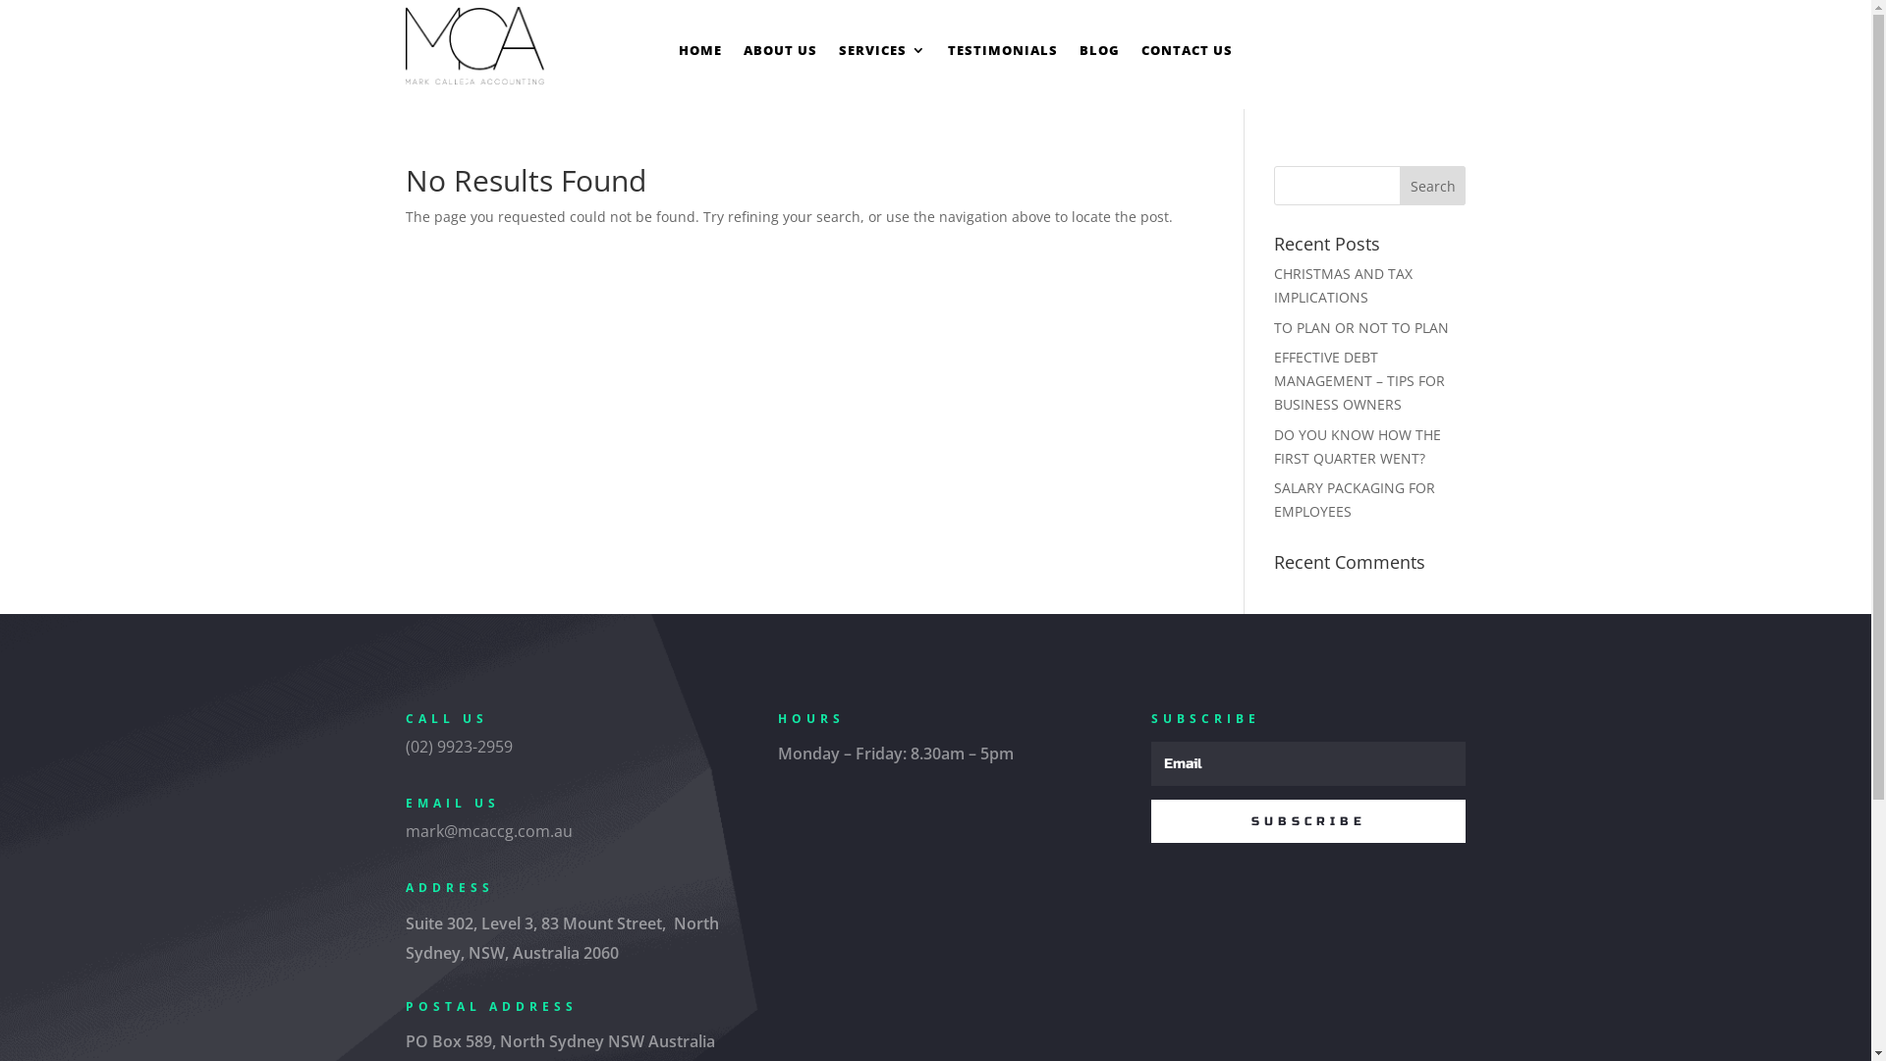 Image resolution: width=1886 pixels, height=1061 pixels. What do you see at coordinates (1344, 285) in the screenshot?
I see `CHRISTMAS AND TAX IMPLICATIONS` at bounding box center [1344, 285].